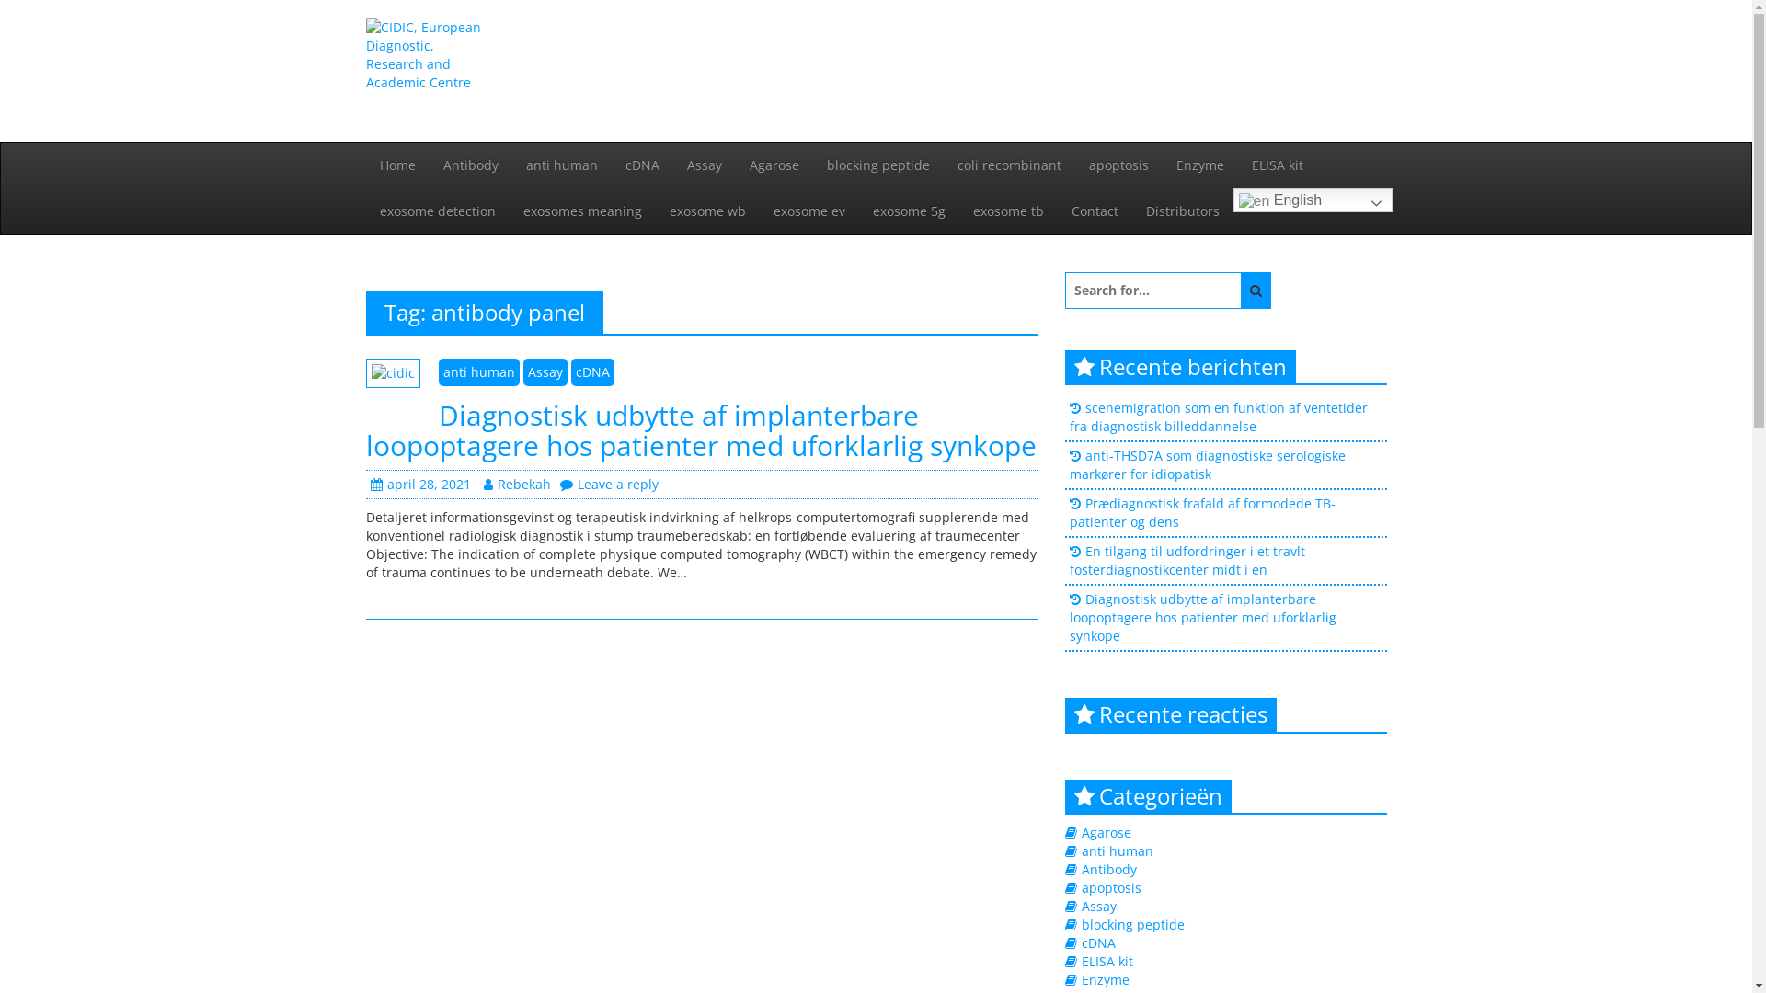  I want to click on Rebekah, so click(517, 484).